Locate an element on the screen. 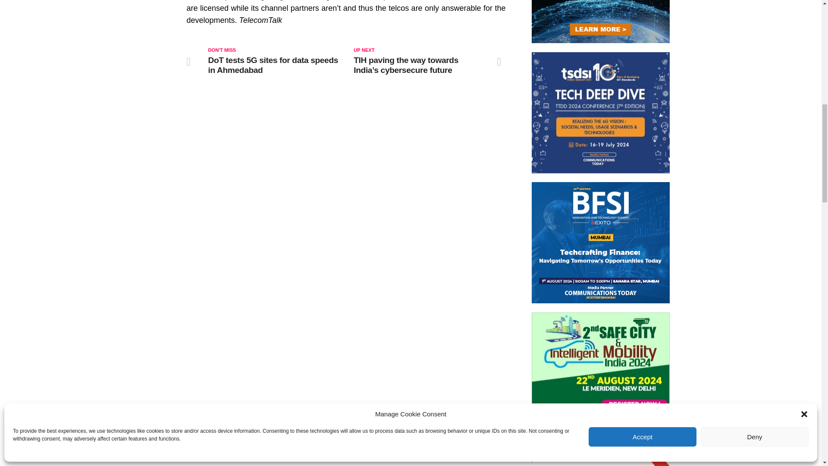 The image size is (828, 466). Deny is located at coordinates (755, 204).